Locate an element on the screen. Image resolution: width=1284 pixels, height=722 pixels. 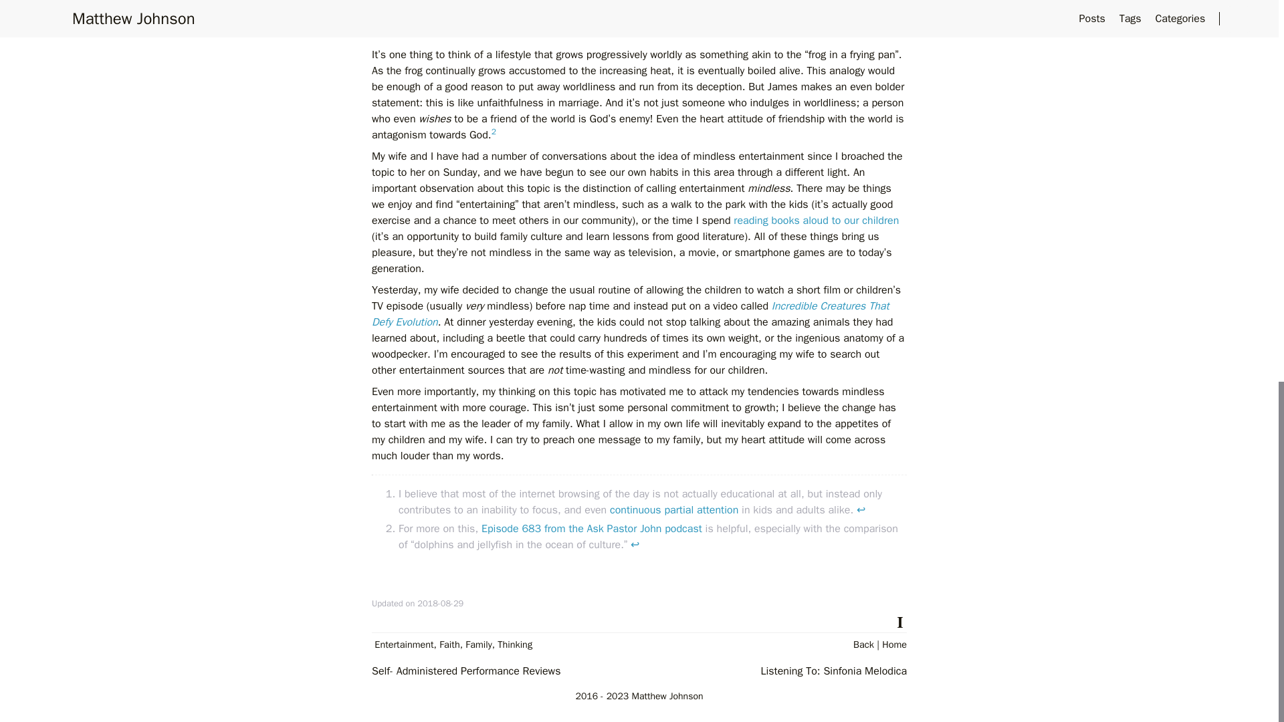
Incredible Creatures That Defy Evolution is located at coordinates (631, 314).